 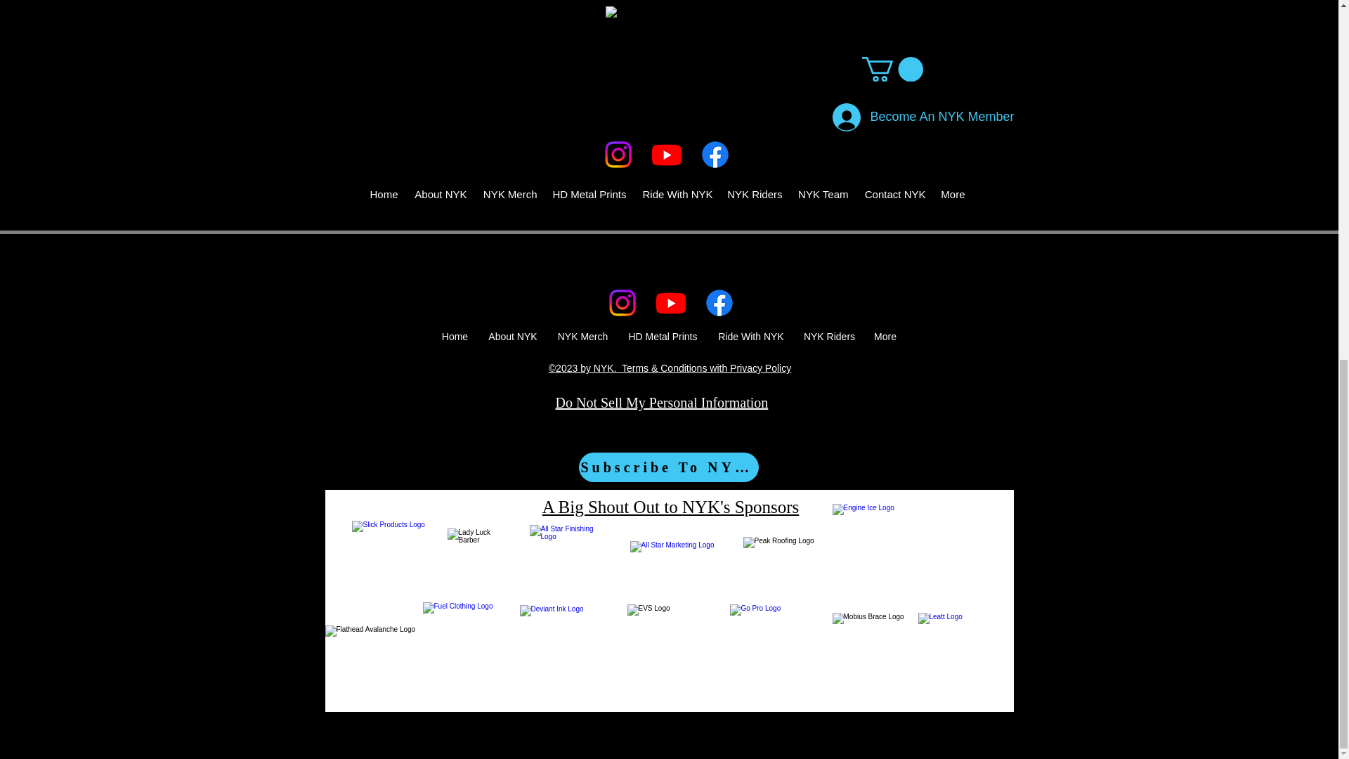 What do you see at coordinates (660, 403) in the screenshot?
I see `Do Not Sell My Personal Information` at bounding box center [660, 403].